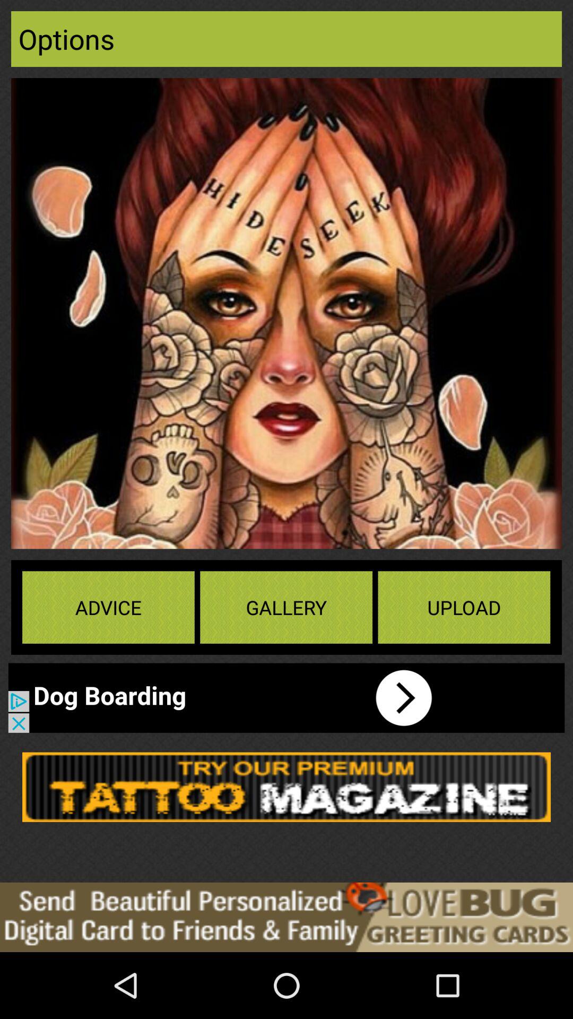  What do you see at coordinates (286, 787) in the screenshot?
I see `advertising` at bounding box center [286, 787].